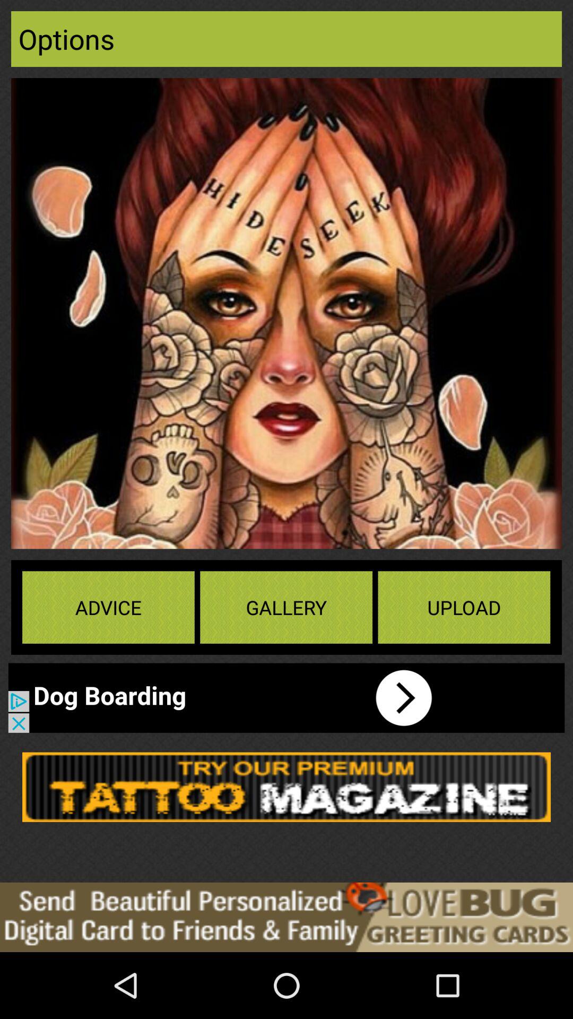  What do you see at coordinates (286, 787) in the screenshot?
I see `advertising` at bounding box center [286, 787].